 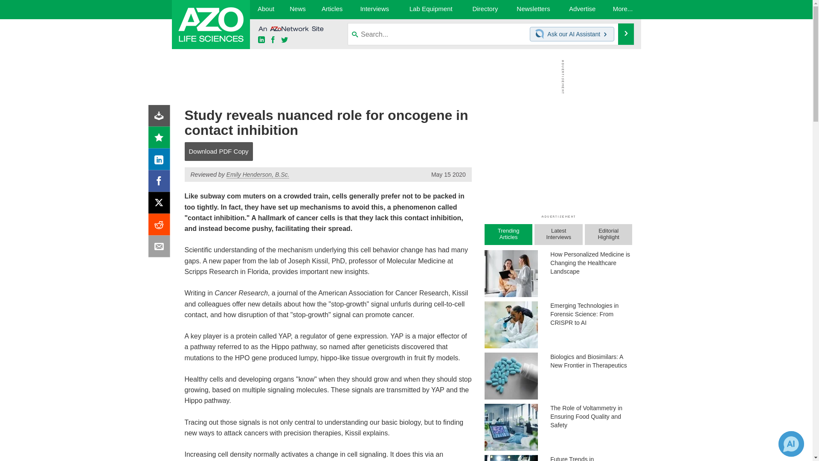 What do you see at coordinates (583, 9) in the screenshot?
I see `Advertise` at bounding box center [583, 9].